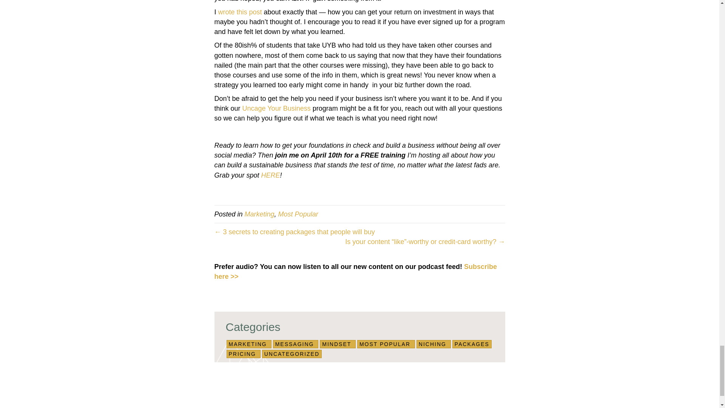 The image size is (725, 408). I want to click on MESSAGING, so click(295, 344).